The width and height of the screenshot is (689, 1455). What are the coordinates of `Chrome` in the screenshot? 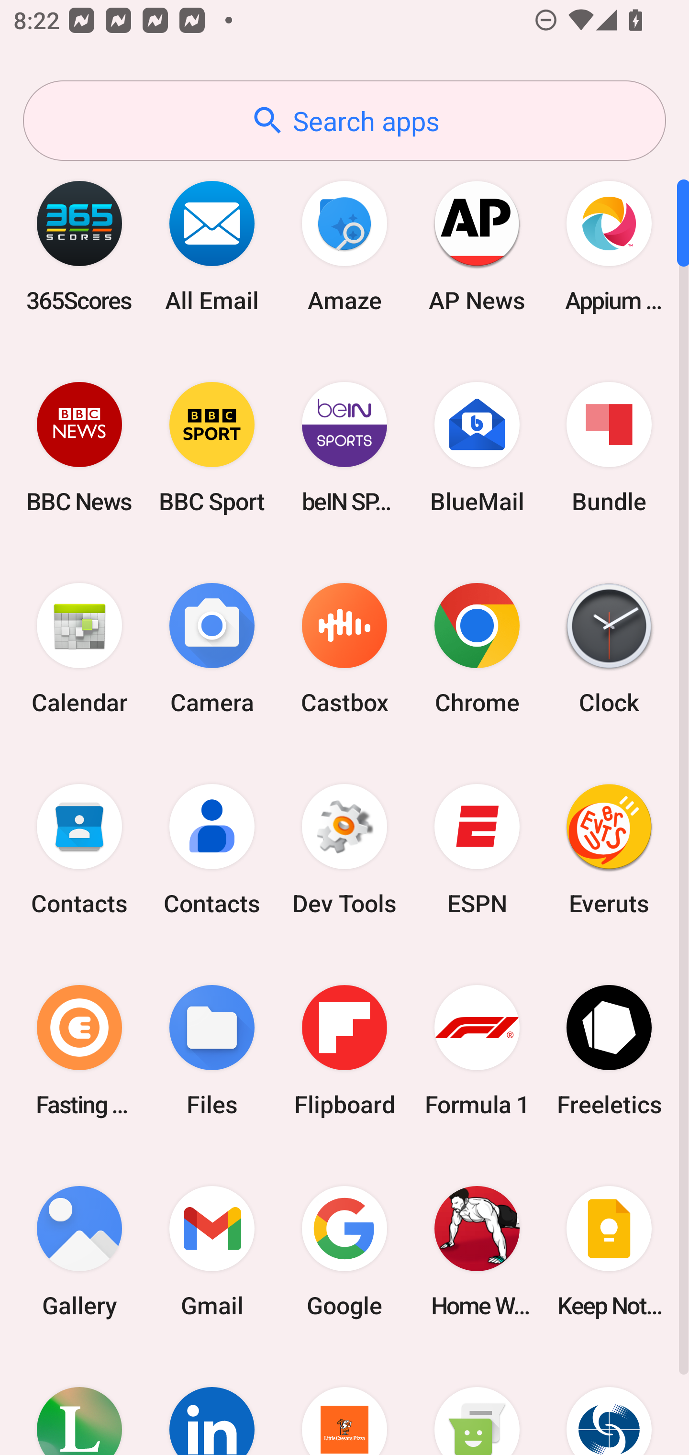 It's located at (477, 649).